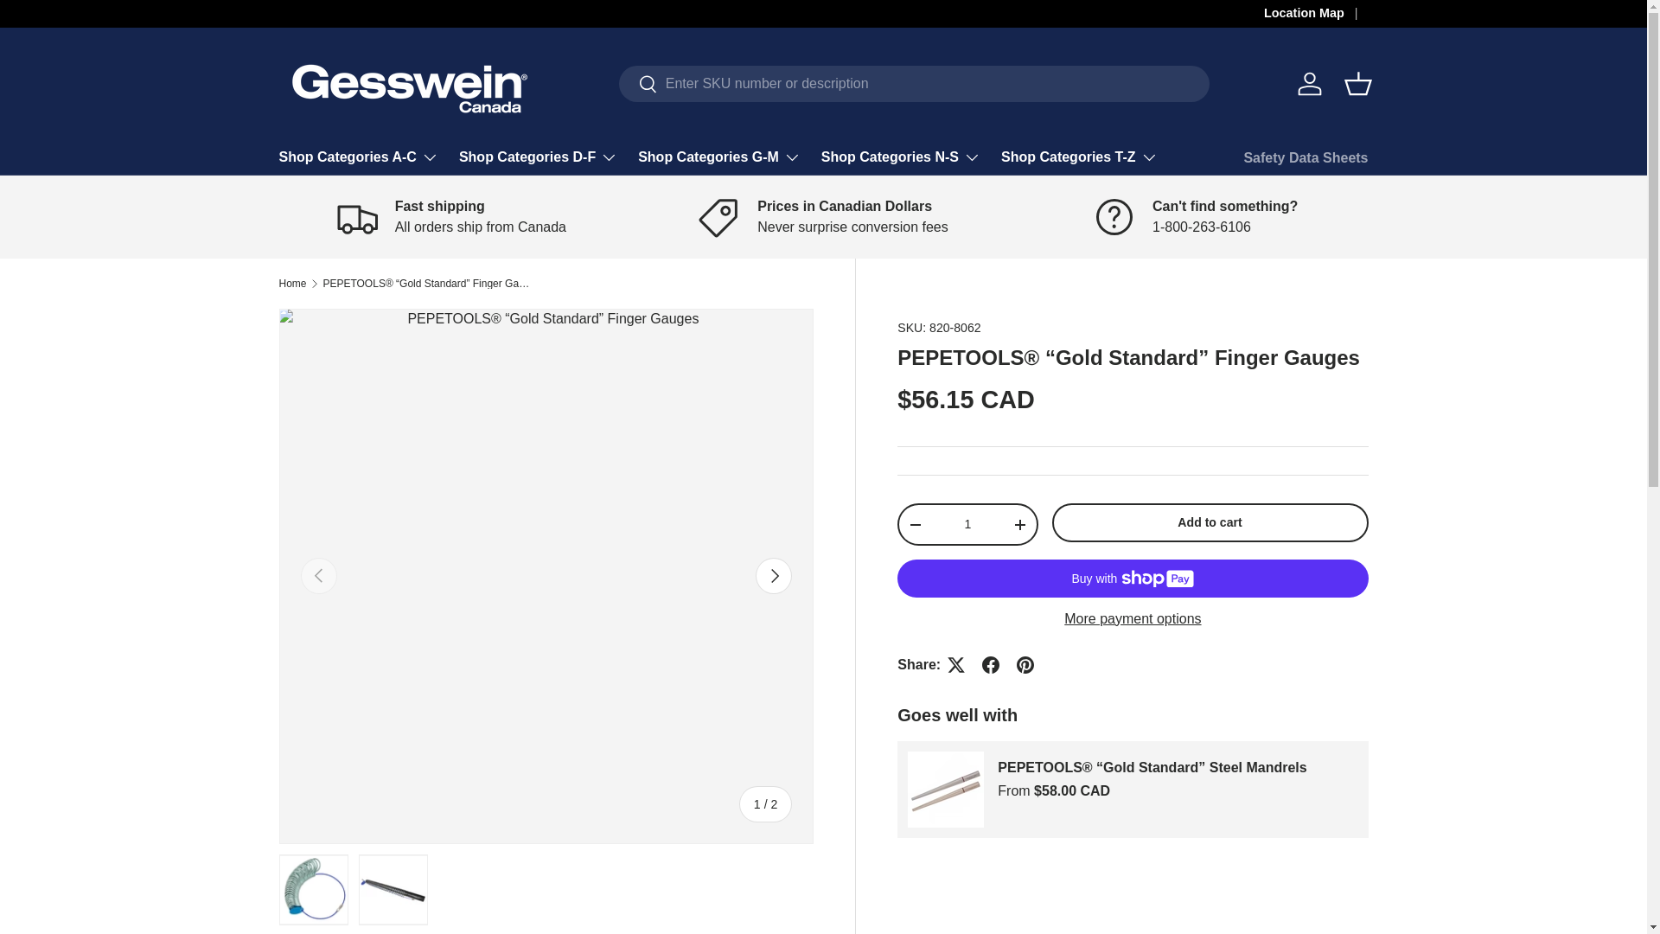 This screenshot has height=934, width=1660. I want to click on Skip to content, so click(79, 25).